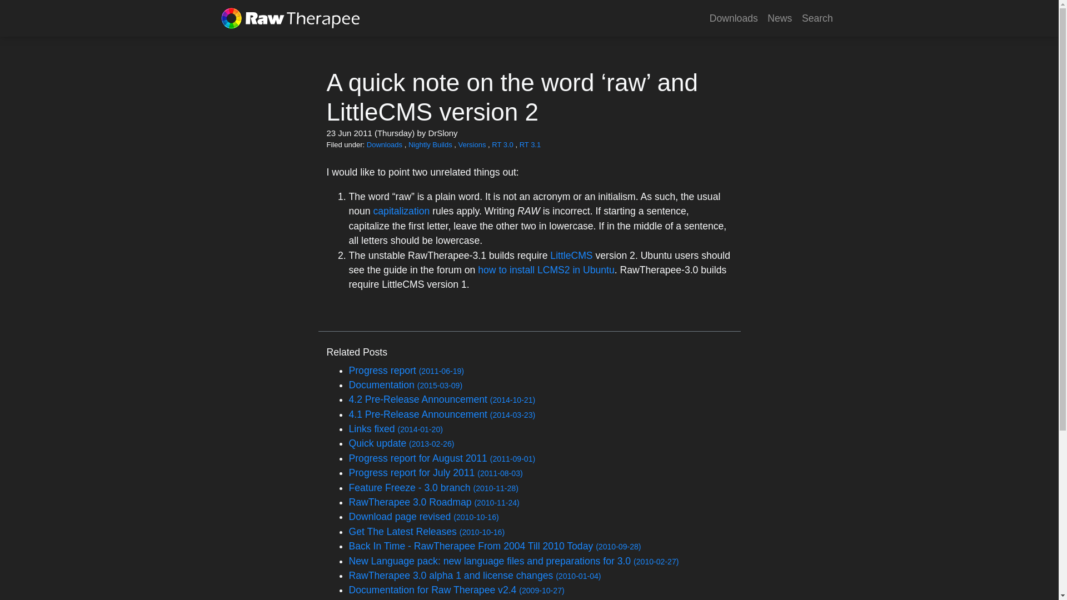  What do you see at coordinates (473, 144) in the screenshot?
I see `Versions` at bounding box center [473, 144].